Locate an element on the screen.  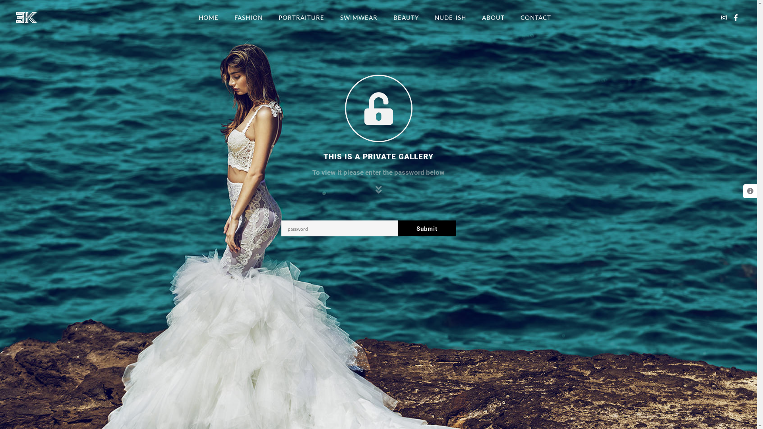
Instagram is located at coordinates (724, 17).